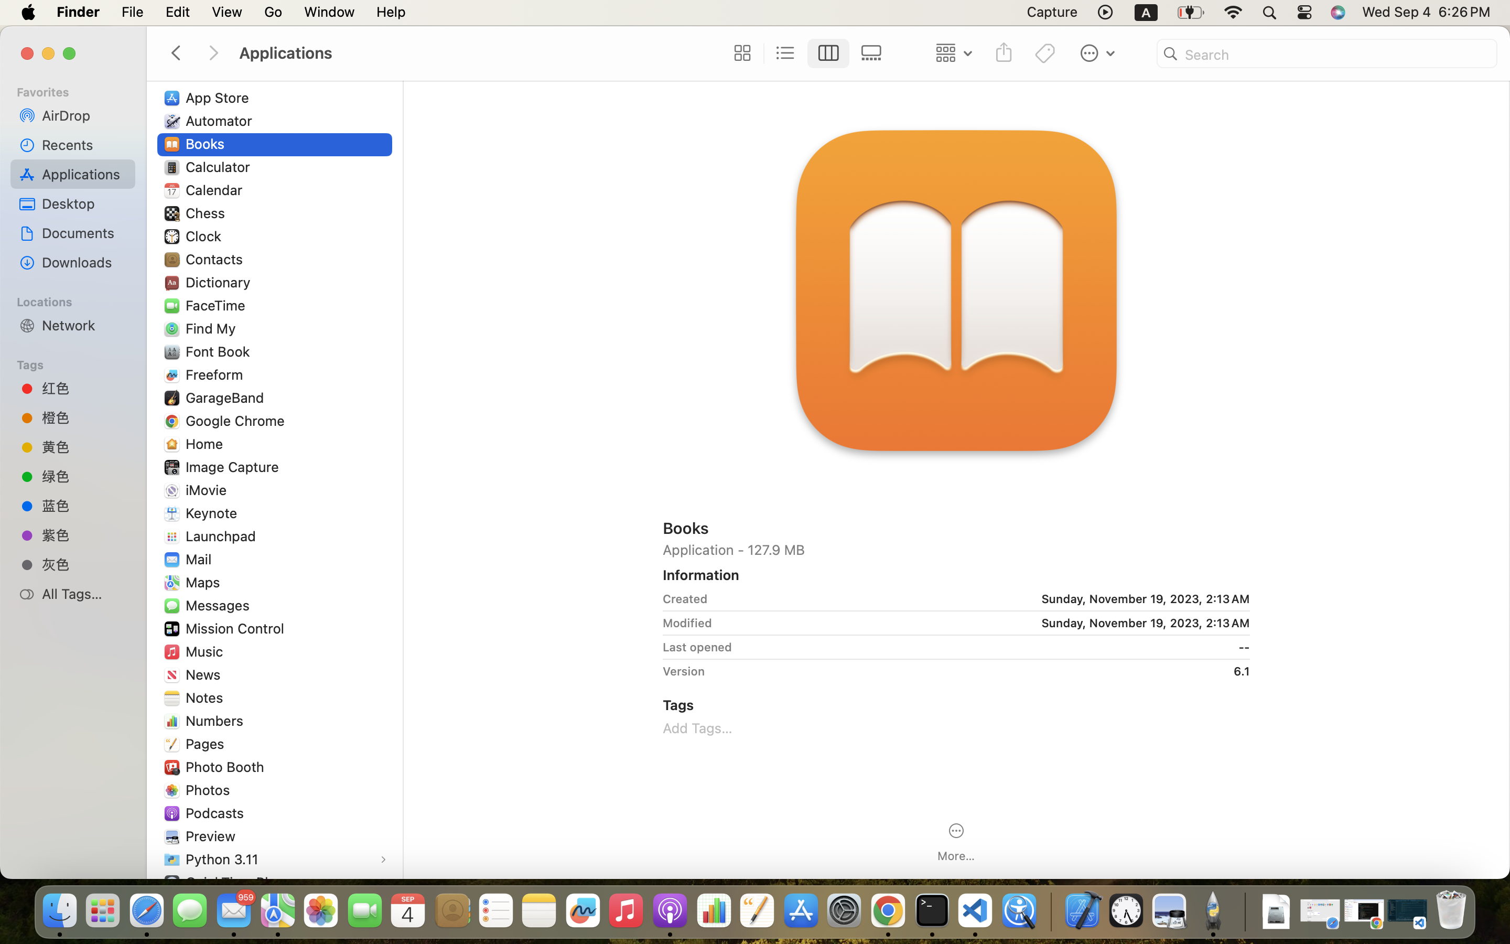  Describe the element at coordinates (234, 467) in the screenshot. I see `Image Capture` at that location.